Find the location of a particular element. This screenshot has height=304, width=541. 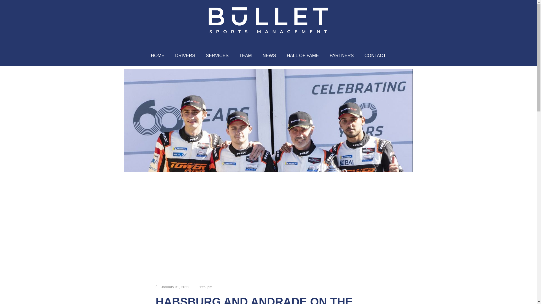

SERVICES is located at coordinates (218, 56).